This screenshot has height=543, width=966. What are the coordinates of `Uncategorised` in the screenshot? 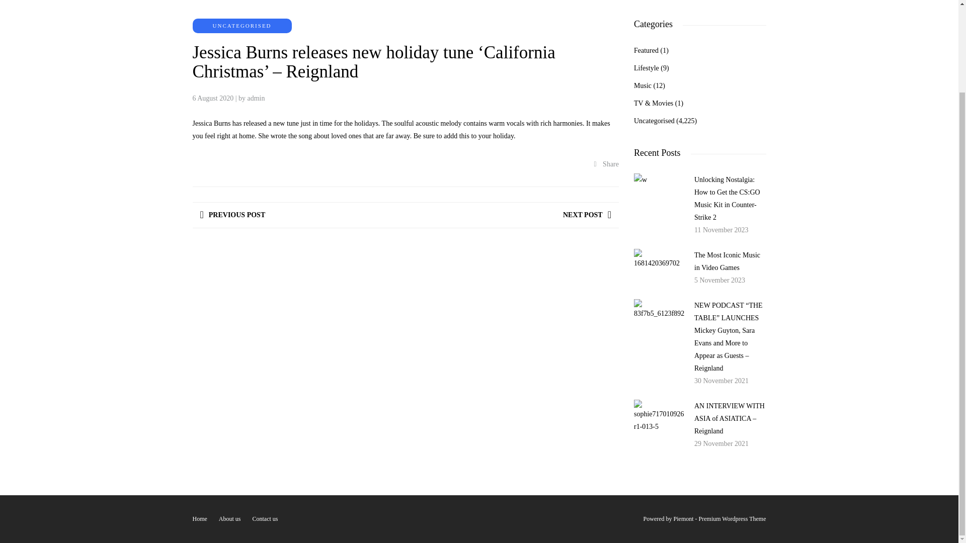 It's located at (654, 121).